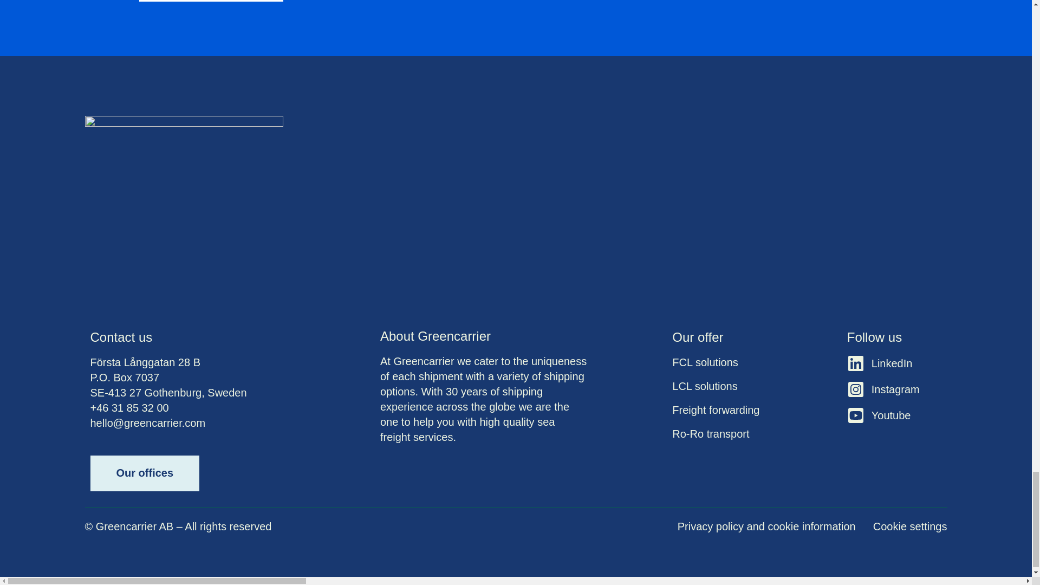 The image size is (1040, 585). Describe the element at coordinates (894, 389) in the screenshot. I see `Instagram` at that location.